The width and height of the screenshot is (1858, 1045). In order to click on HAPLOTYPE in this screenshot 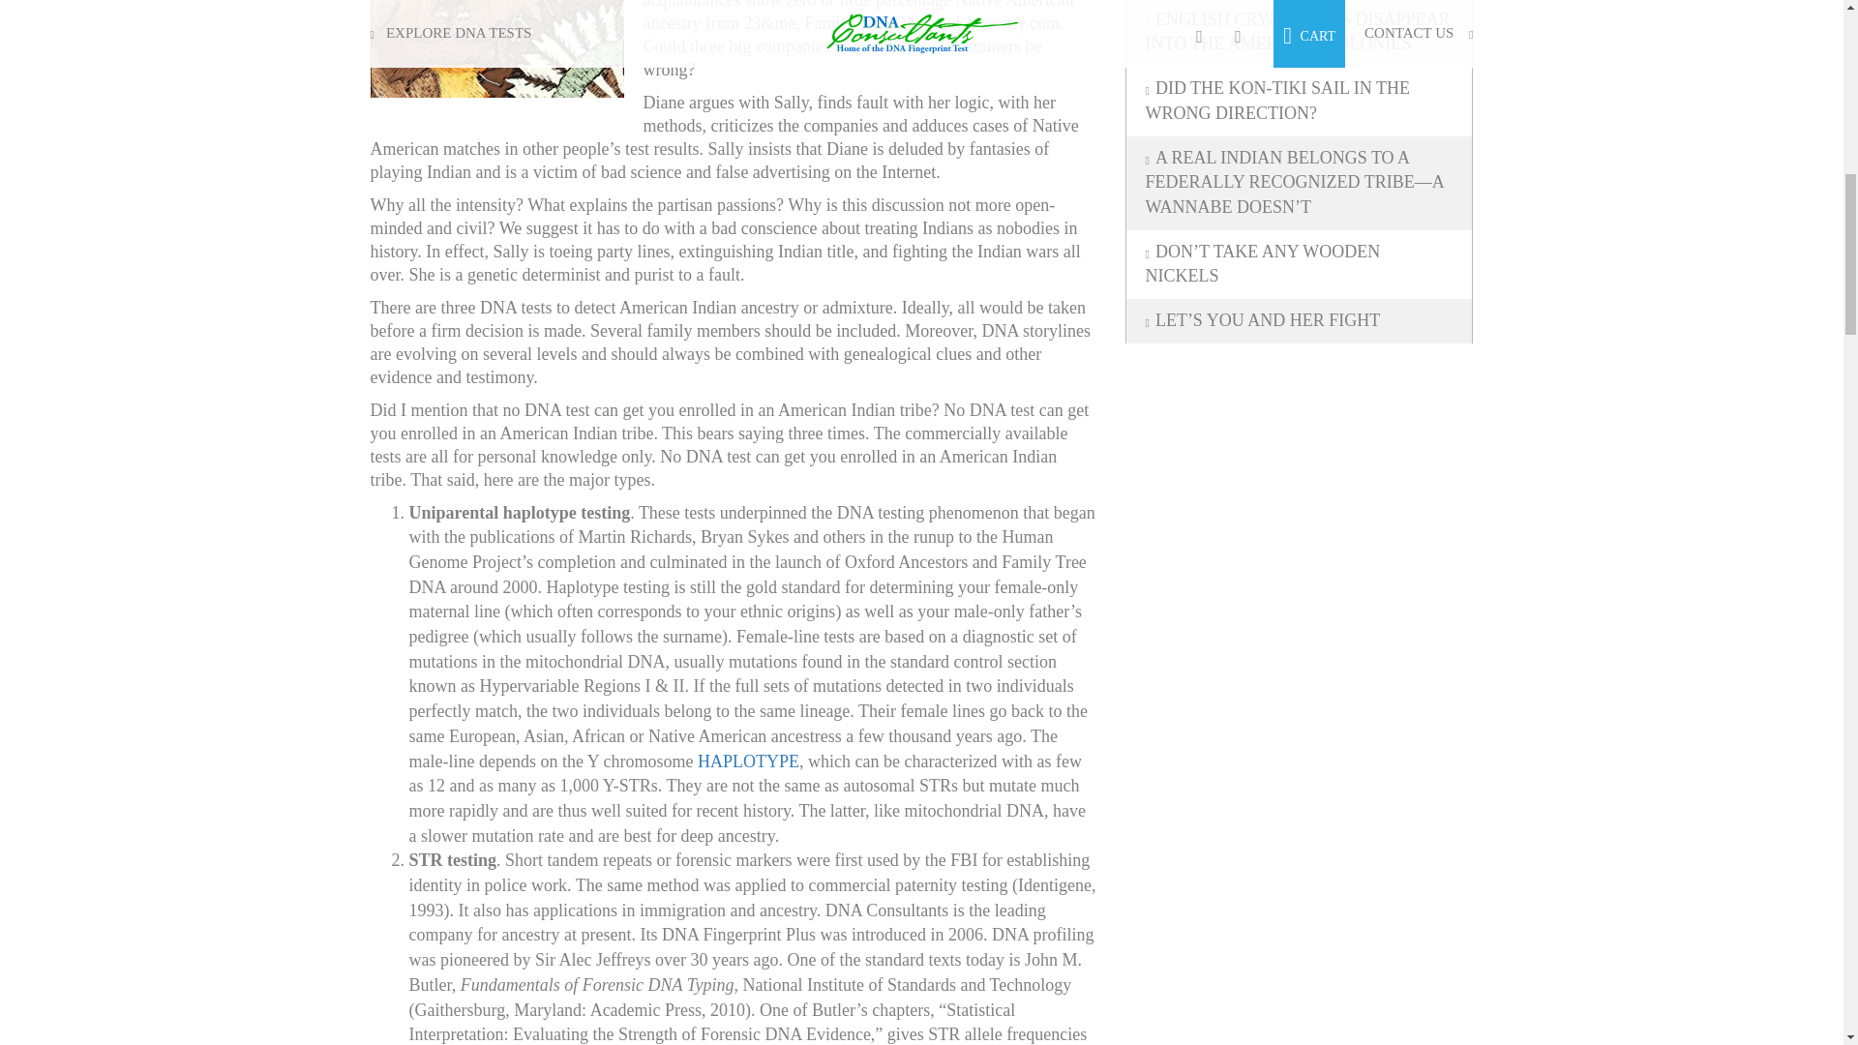, I will do `click(748, 761)`.